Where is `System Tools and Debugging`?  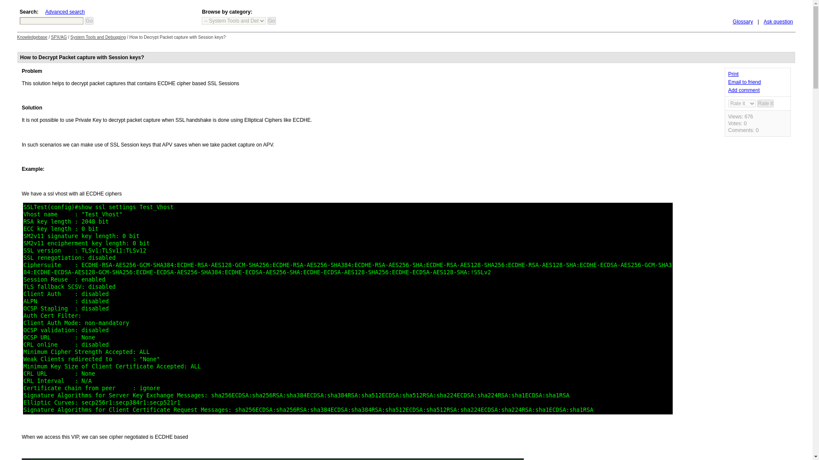 System Tools and Debugging is located at coordinates (98, 37).